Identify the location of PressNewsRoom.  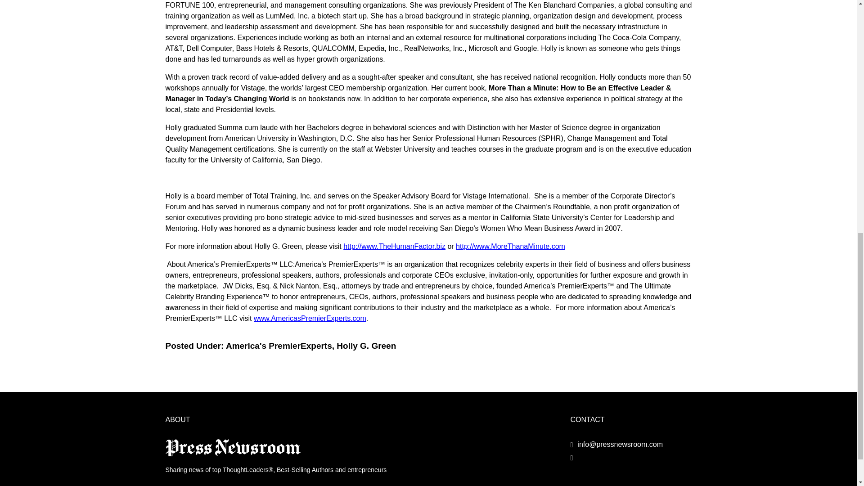
(233, 447).